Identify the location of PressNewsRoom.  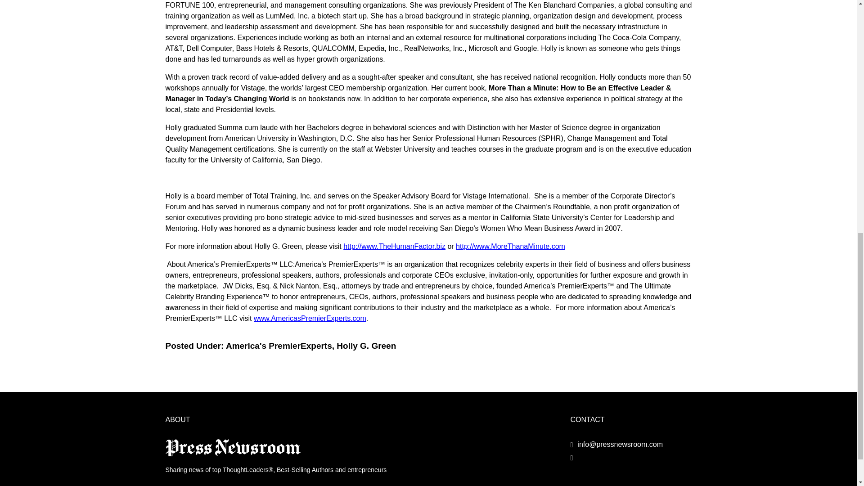
(233, 447).